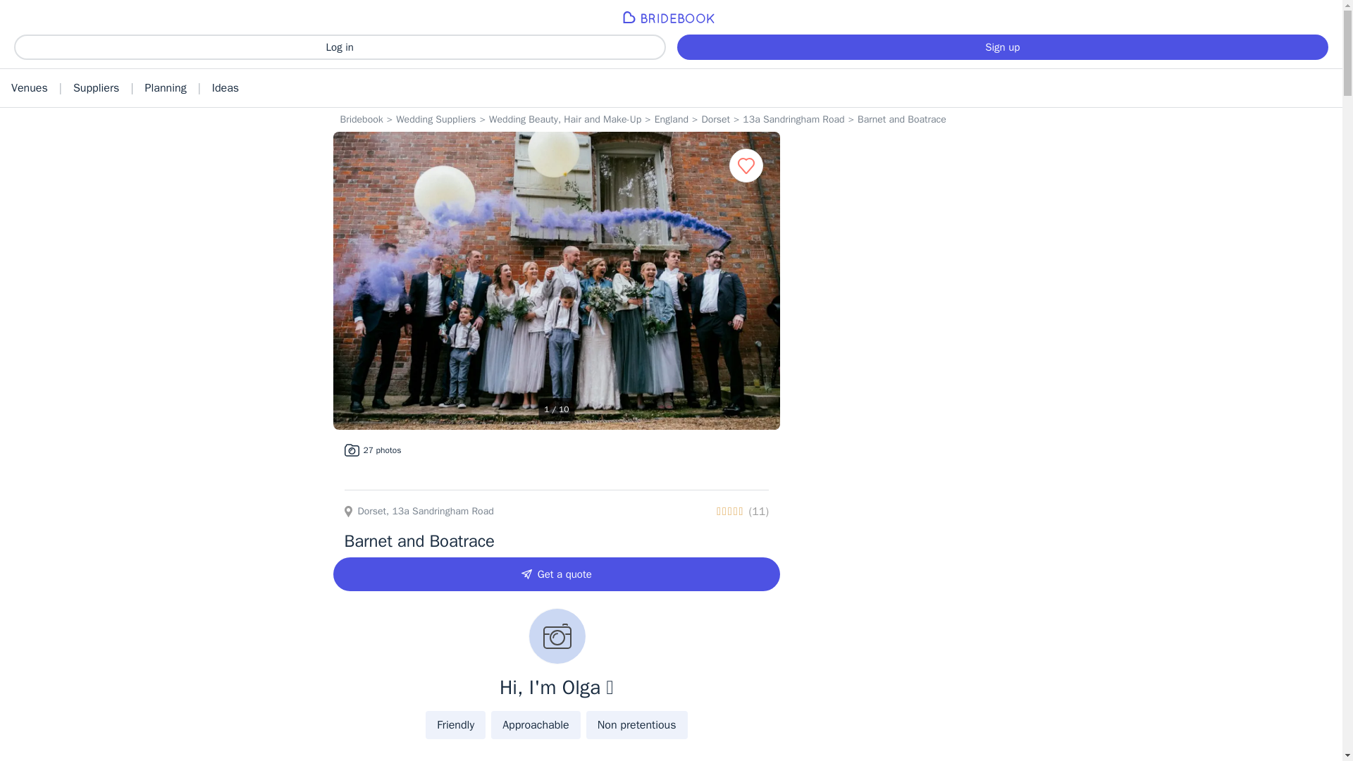 The image size is (1353, 761). I want to click on 13a Sandringham Road, so click(793, 120).